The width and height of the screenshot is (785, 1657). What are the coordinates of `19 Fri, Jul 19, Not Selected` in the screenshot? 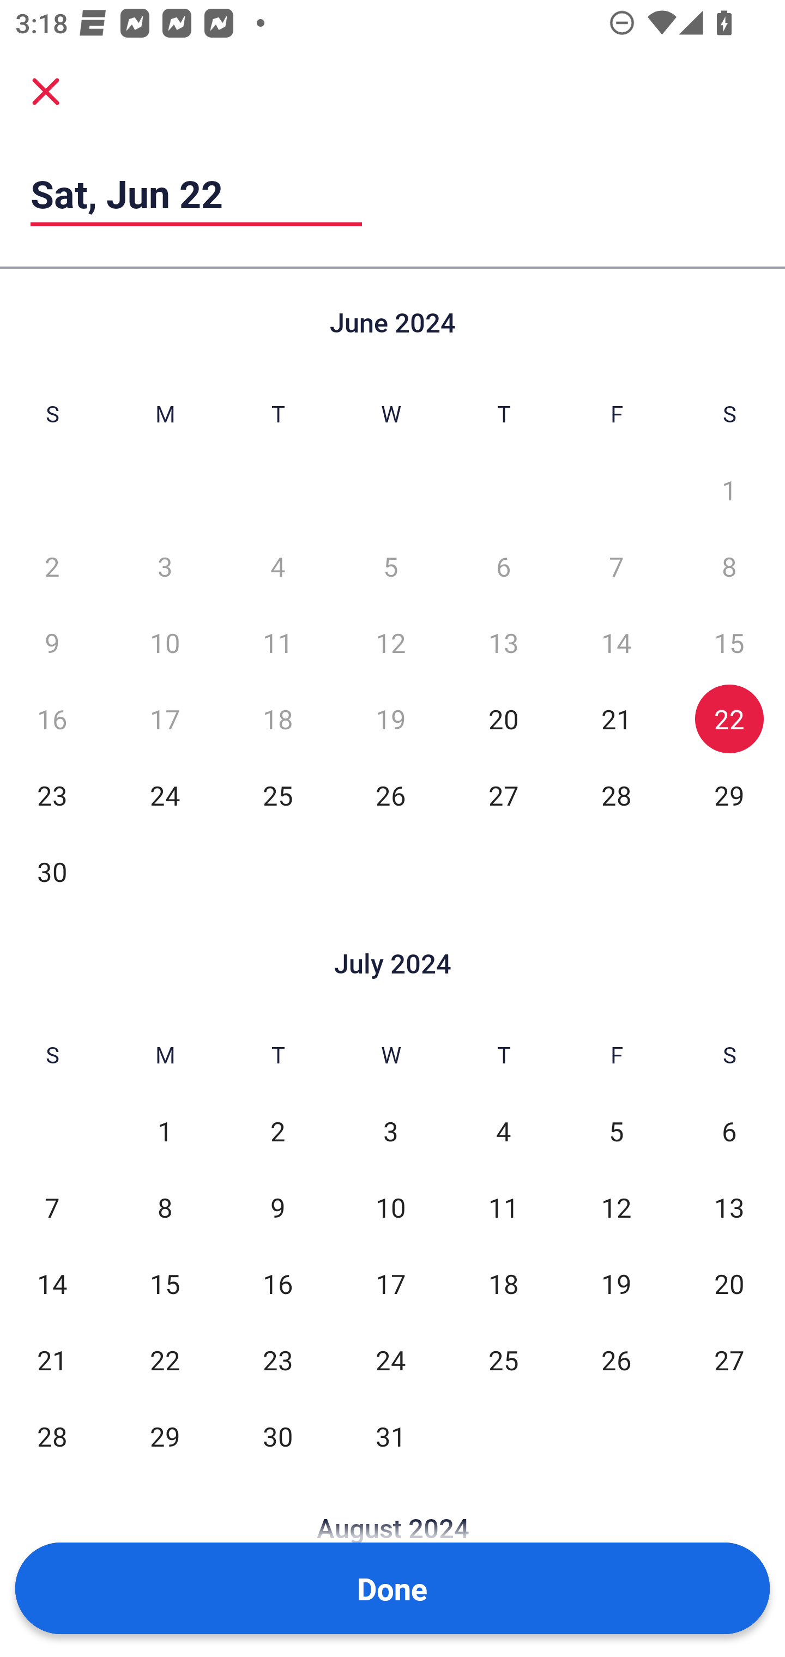 It's located at (616, 1284).